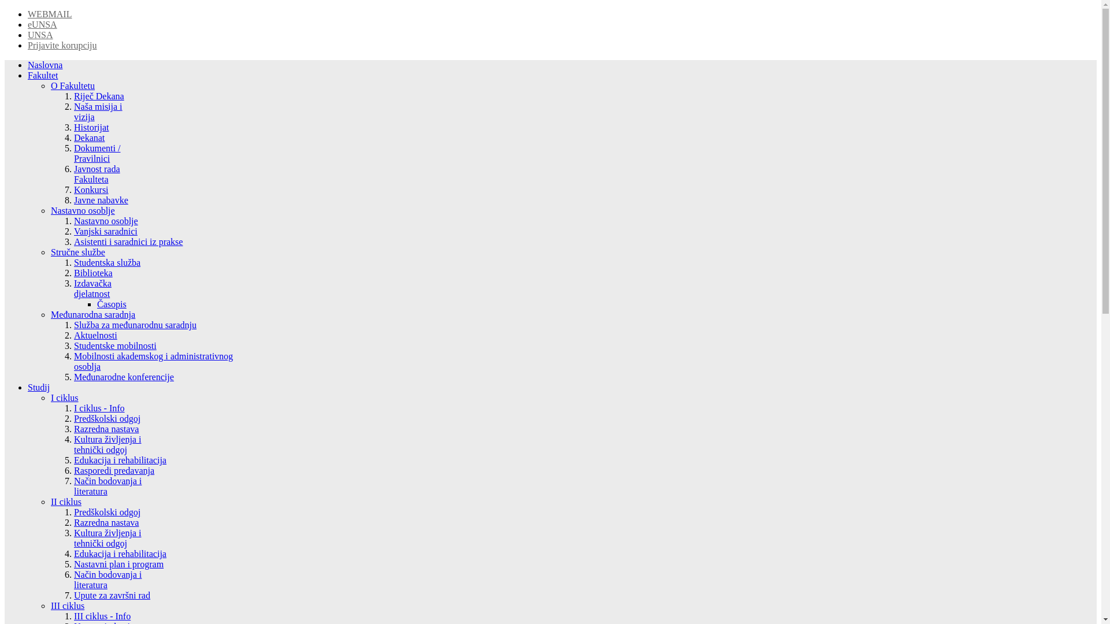 The height and width of the screenshot is (624, 1110). What do you see at coordinates (91, 190) in the screenshot?
I see `Konkursi` at bounding box center [91, 190].